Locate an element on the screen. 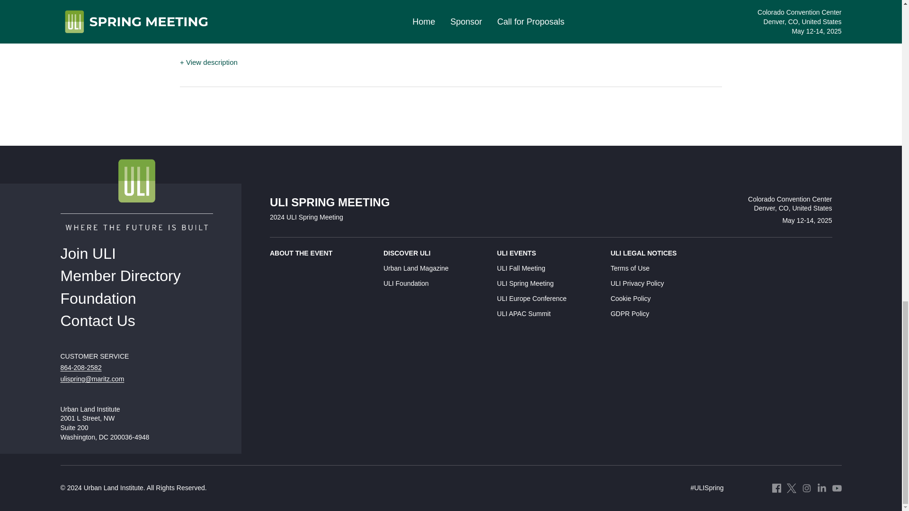 This screenshot has width=909, height=511. Foundation is located at coordinates (98, 299).